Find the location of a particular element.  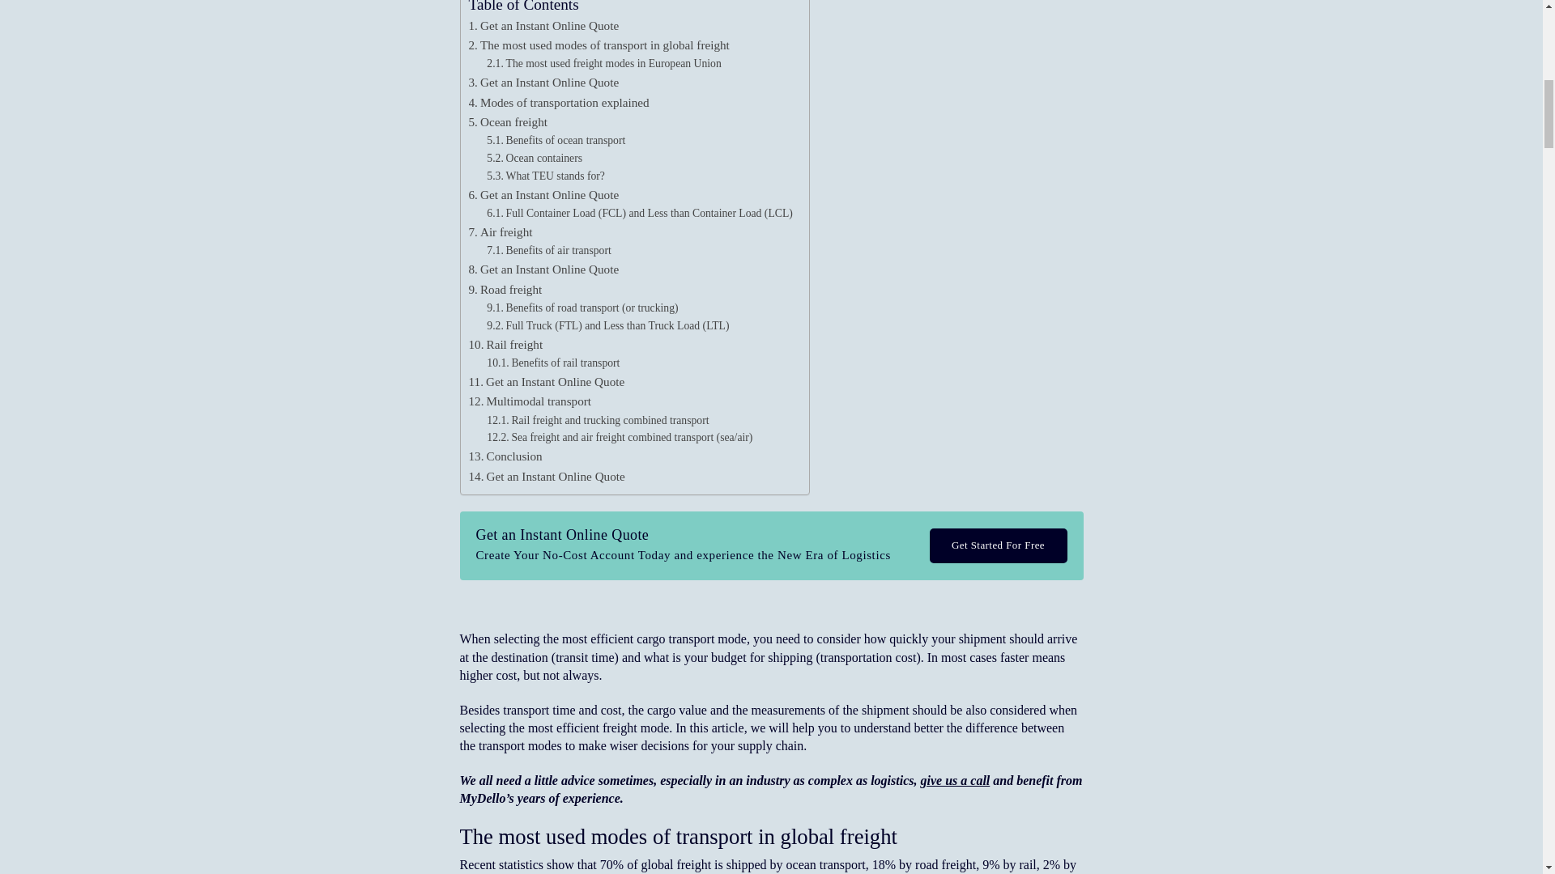

The most used freight modes in European Union is located at coordinates (603, 63).